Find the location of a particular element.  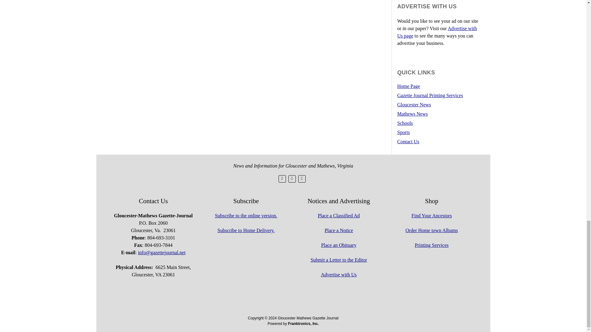

facebook is located at coordinates (292, 179).